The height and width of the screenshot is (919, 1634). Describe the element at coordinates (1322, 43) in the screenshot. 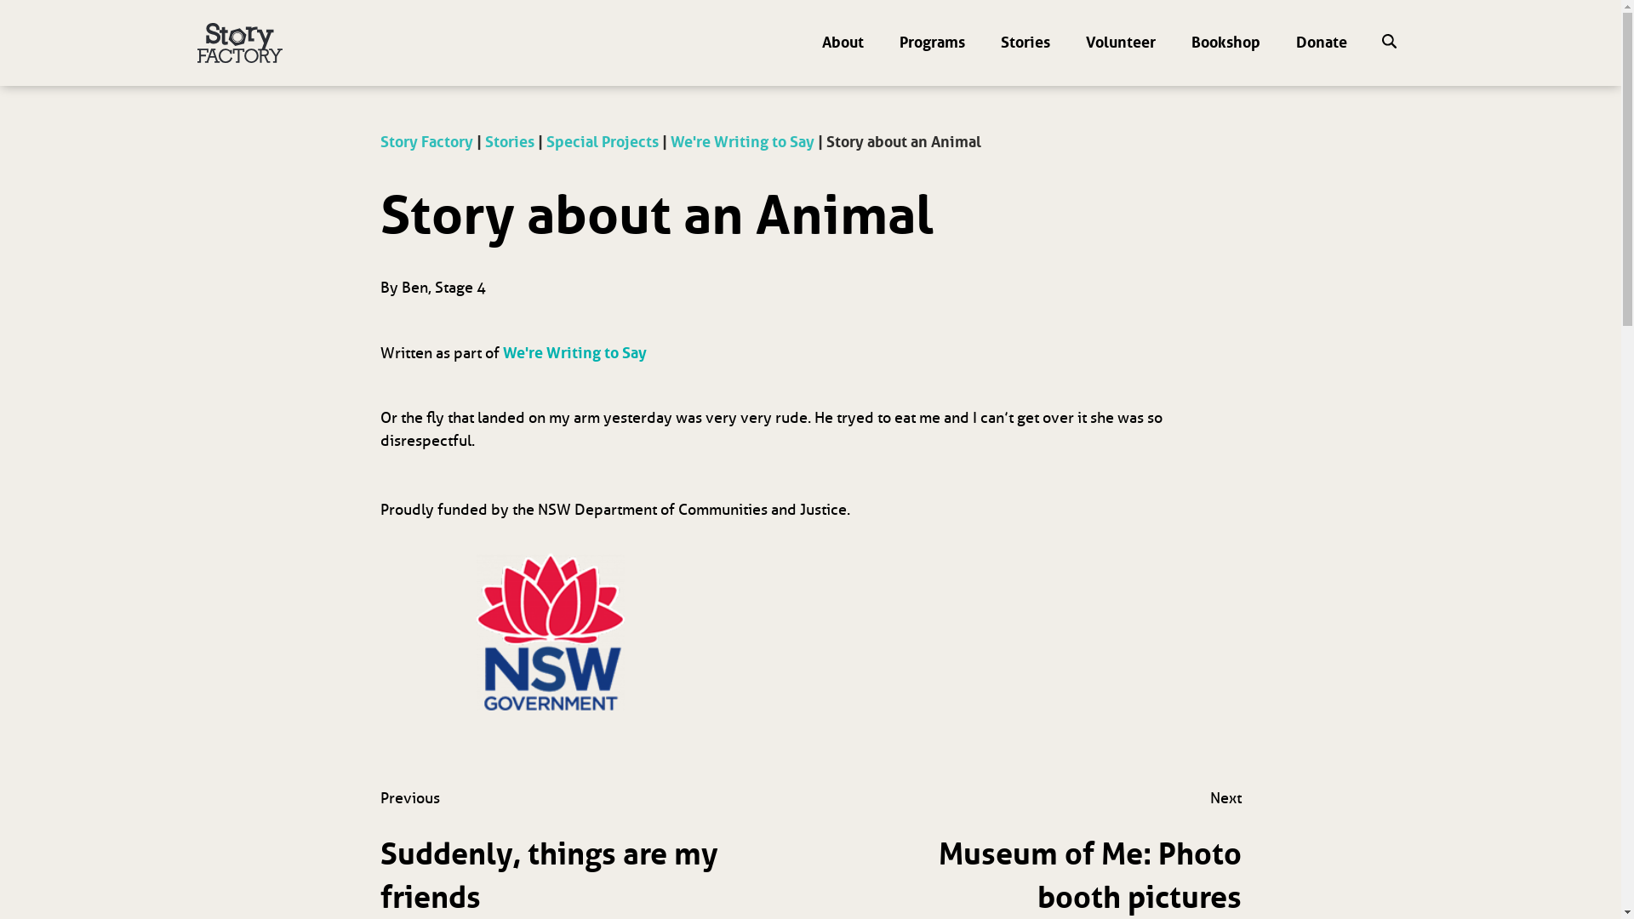

I see `Donate` at that location.